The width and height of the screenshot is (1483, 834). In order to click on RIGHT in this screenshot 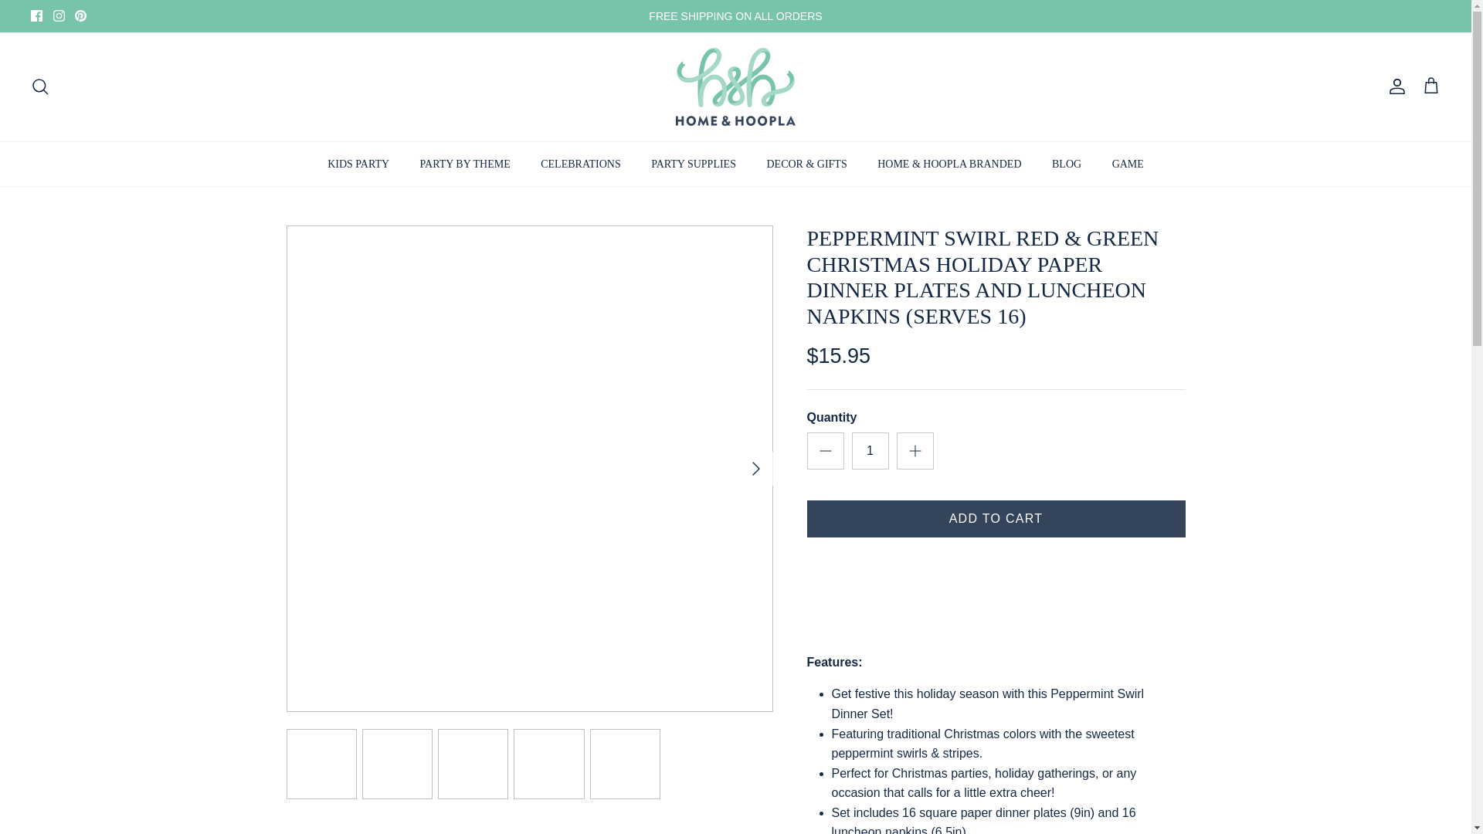, I will do `click(755, 468)`.